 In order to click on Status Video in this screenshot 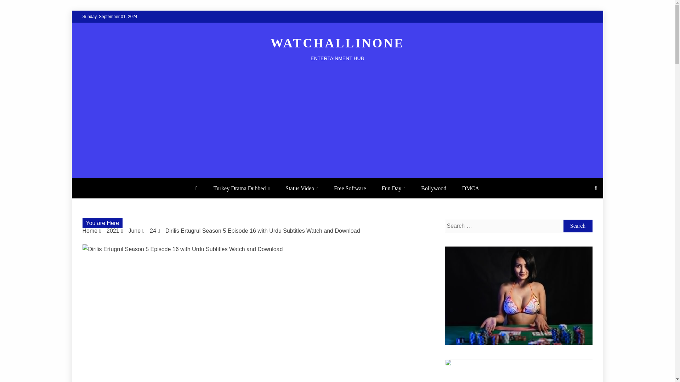, I will do `click(301, 188)`.